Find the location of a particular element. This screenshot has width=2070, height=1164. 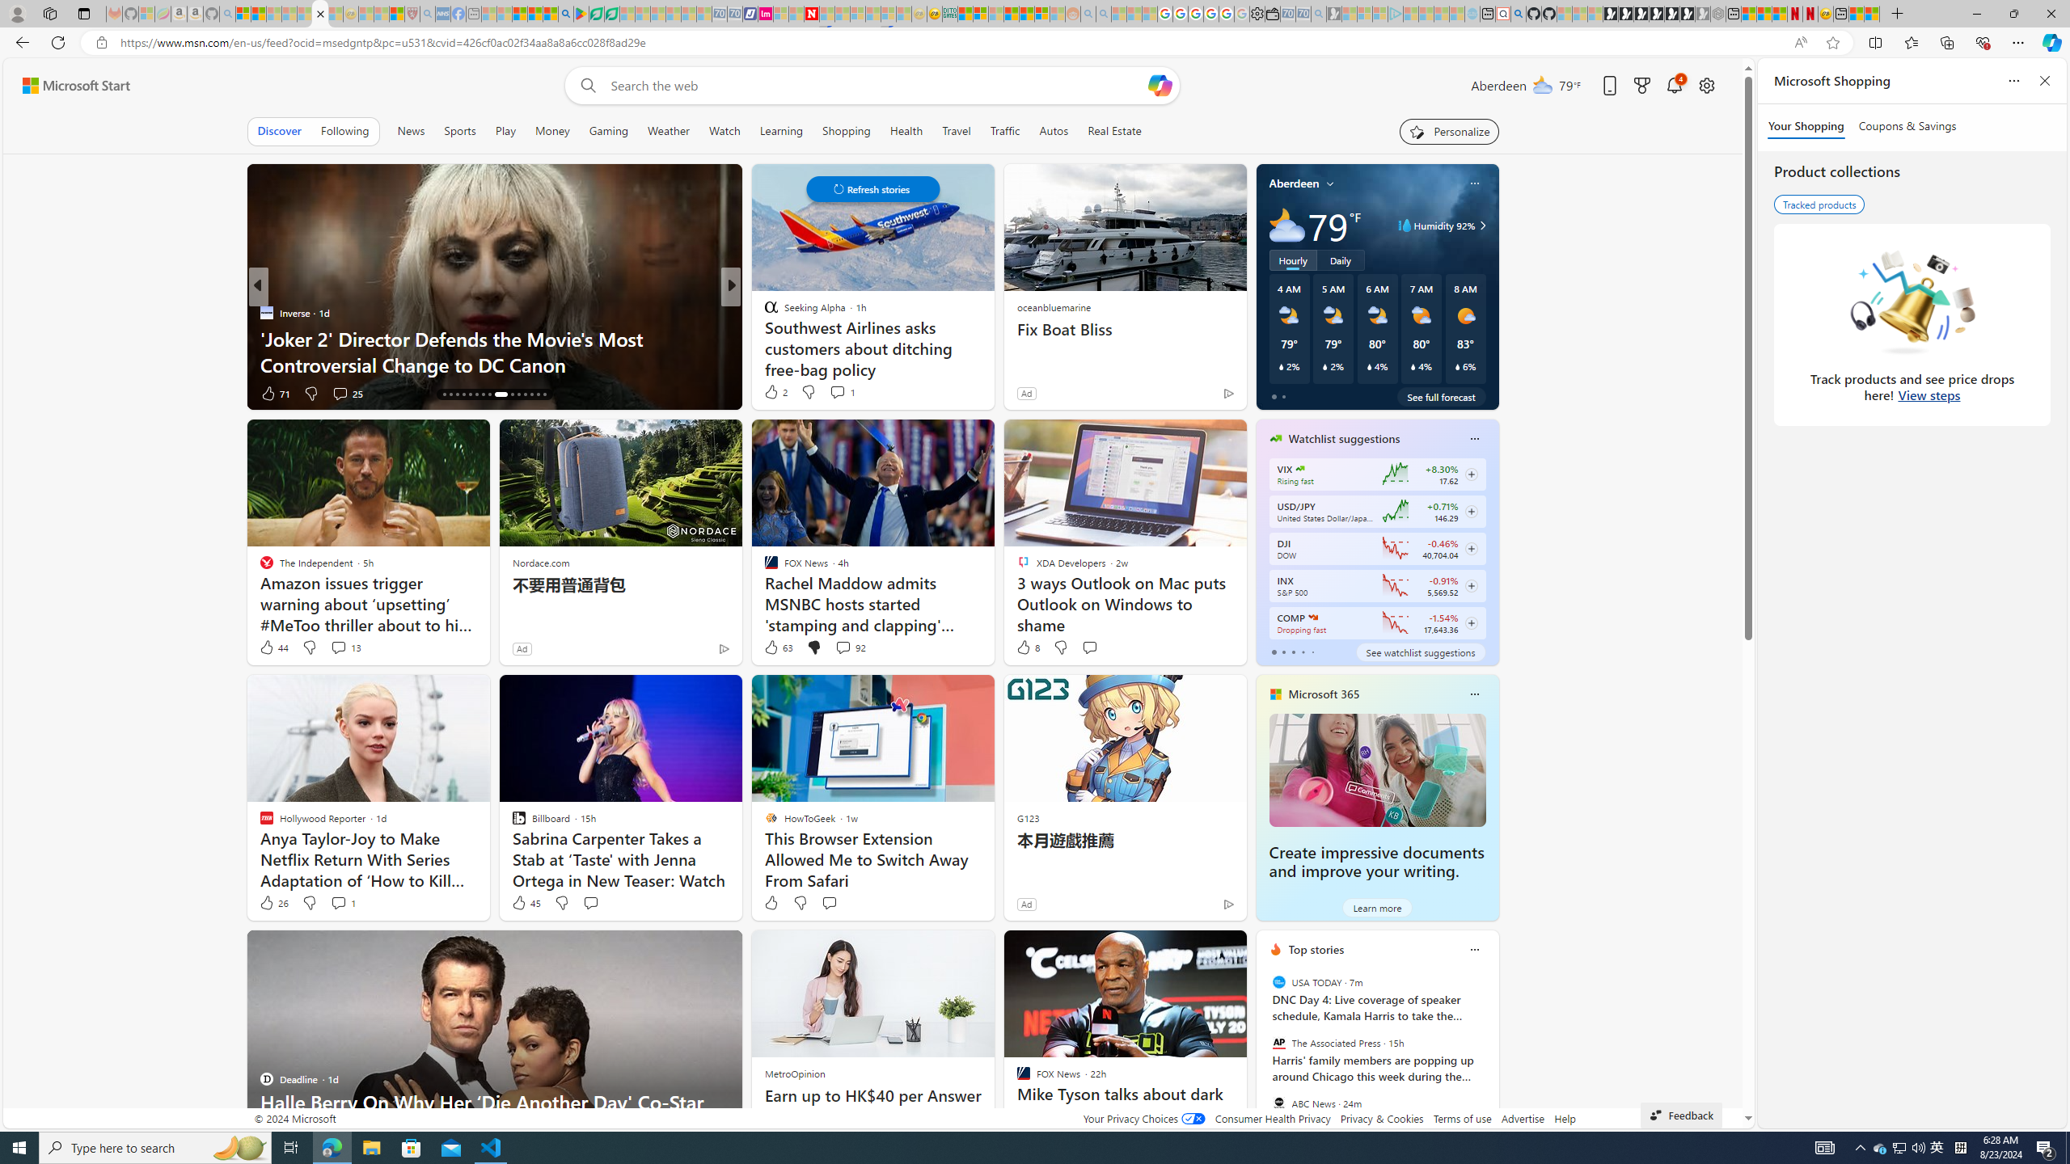

Microsoft Start - Sleeping is located at coordinates (1441, 14).